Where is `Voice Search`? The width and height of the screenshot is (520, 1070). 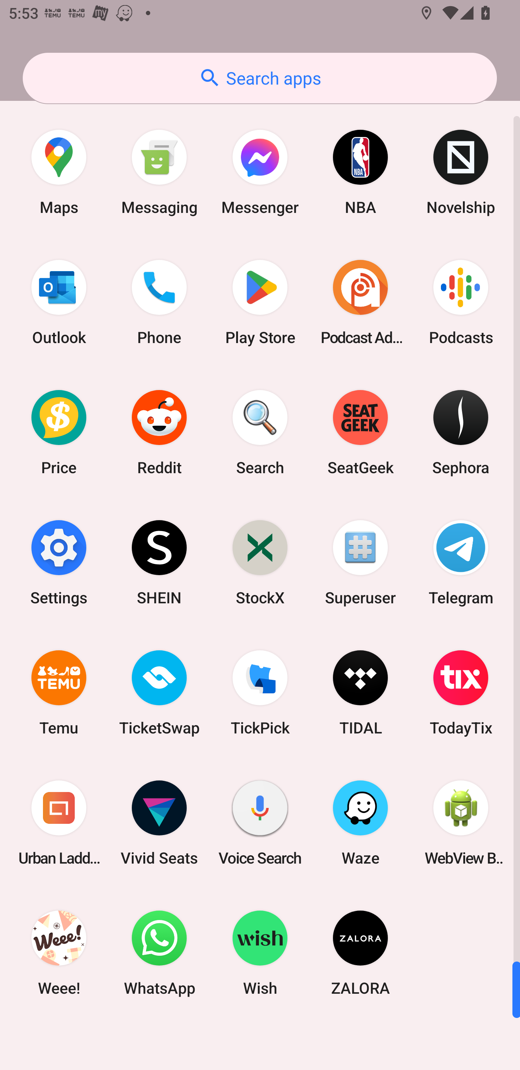 Voice Search is located at coordinates (260, 823).